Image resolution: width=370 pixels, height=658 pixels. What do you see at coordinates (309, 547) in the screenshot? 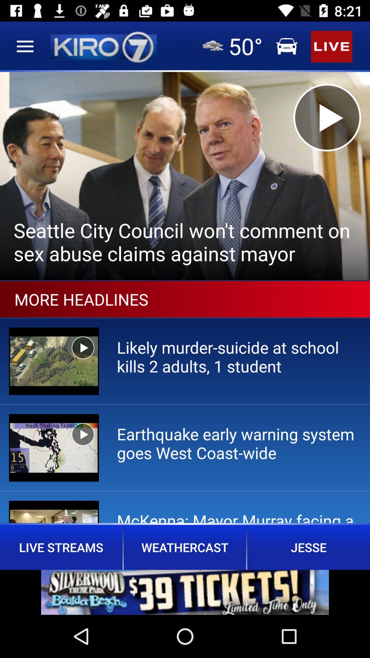
I see `select the text jesse which is below the page` at bounding box center [309, 547].